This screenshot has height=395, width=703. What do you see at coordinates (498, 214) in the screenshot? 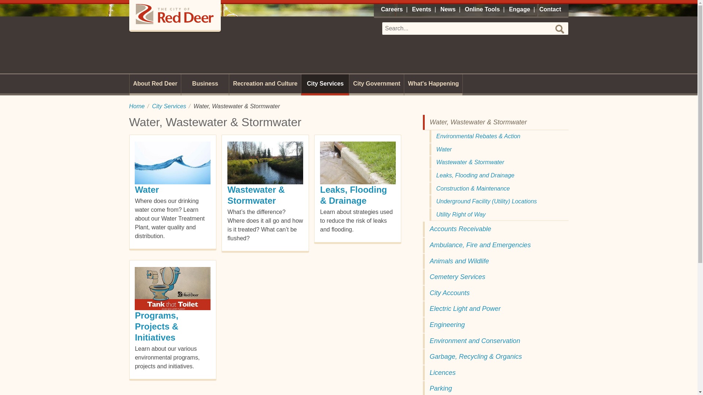
I see `Utility Right of Way` at bounding box center [498, 214].